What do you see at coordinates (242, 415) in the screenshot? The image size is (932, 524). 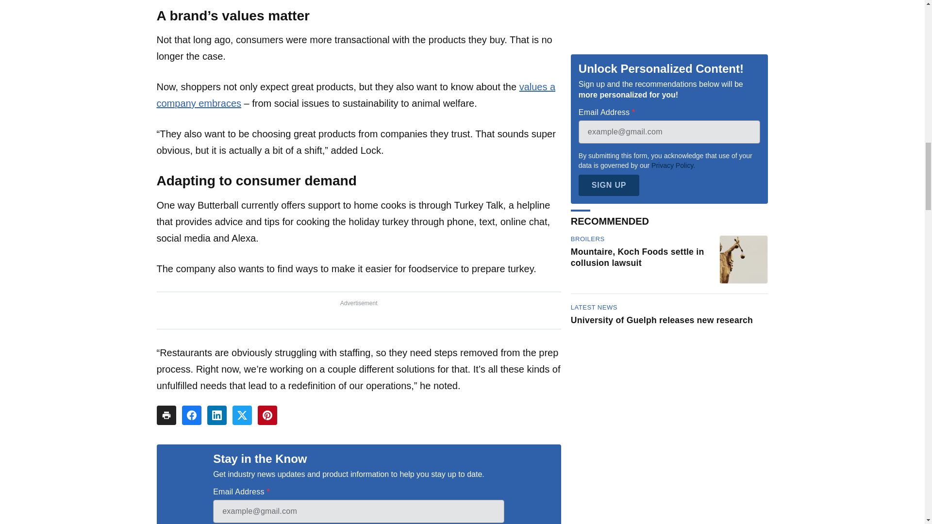 I see `Share To twitter` at bounding box center [242, 415].